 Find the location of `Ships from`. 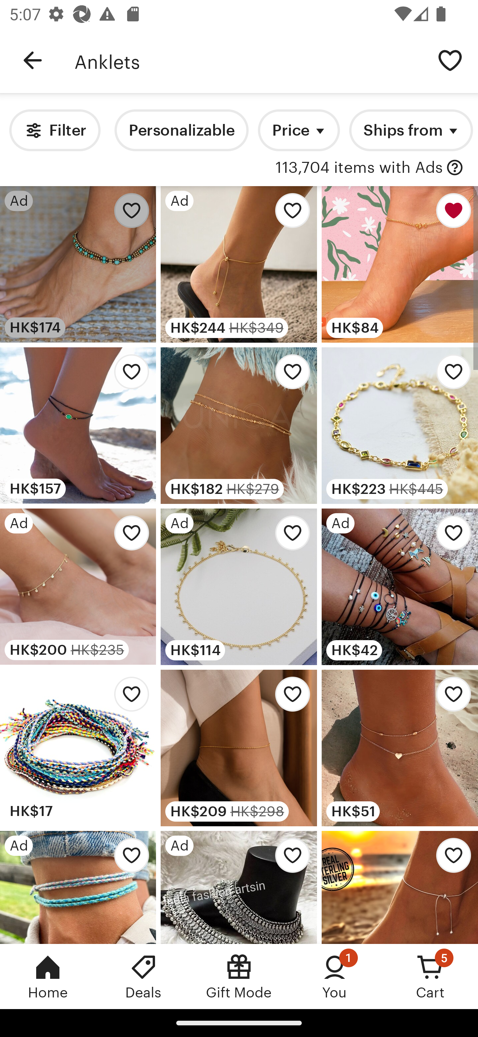

Ships from is located at coordinates (411, 130).